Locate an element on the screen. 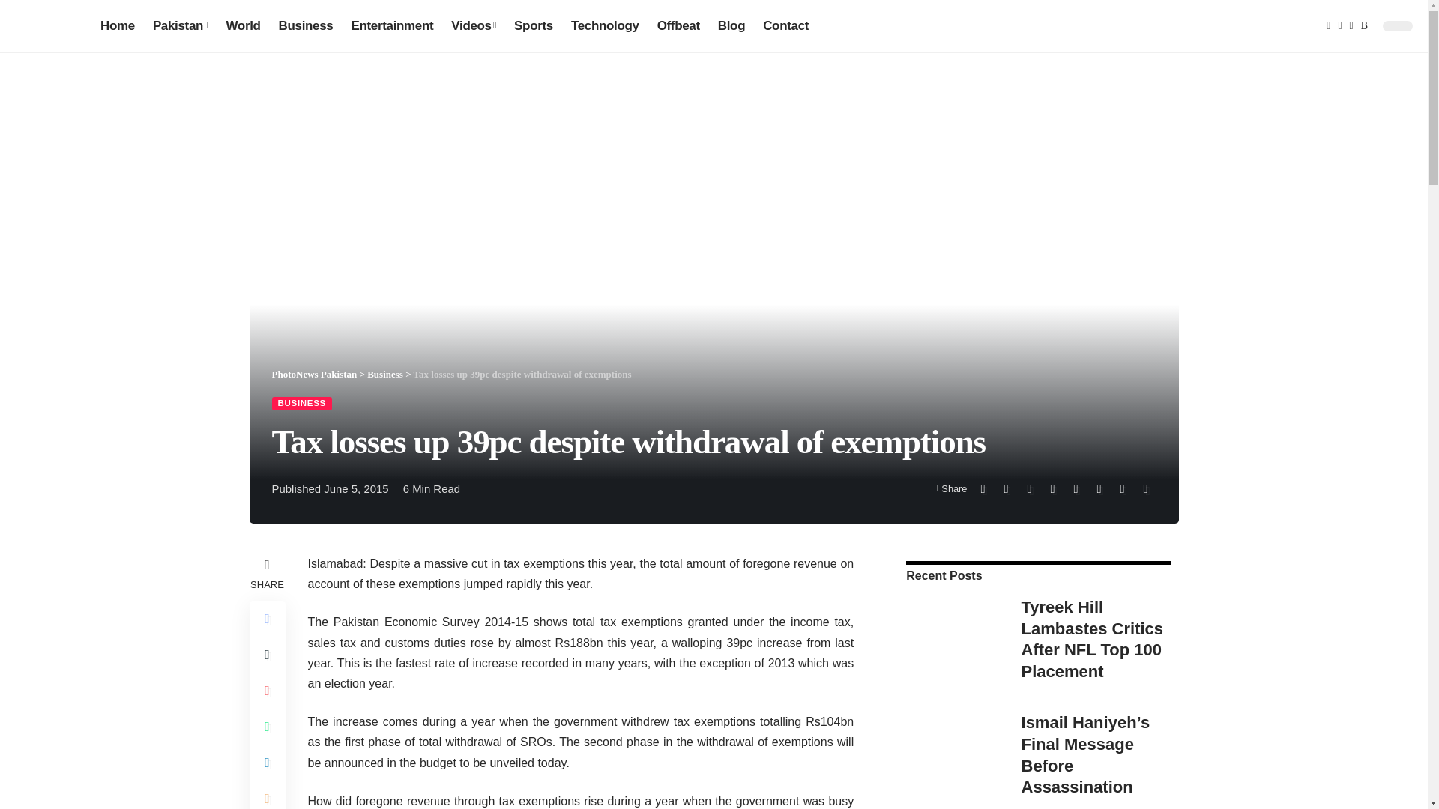  Business is located at coordinates (306, 25).